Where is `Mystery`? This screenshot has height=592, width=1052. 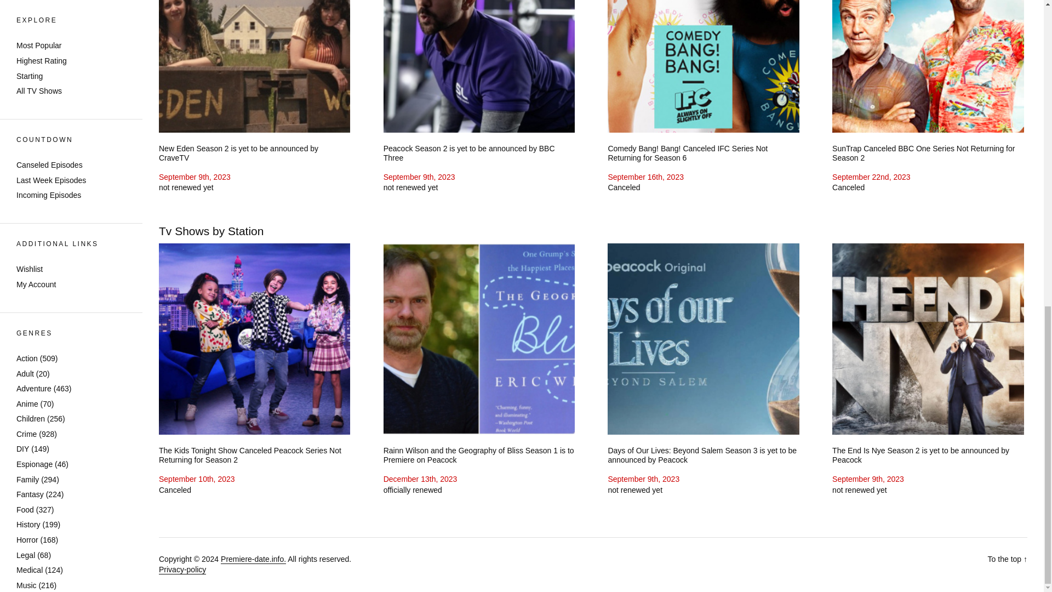
Mystery is located at coordinates (30, 9).